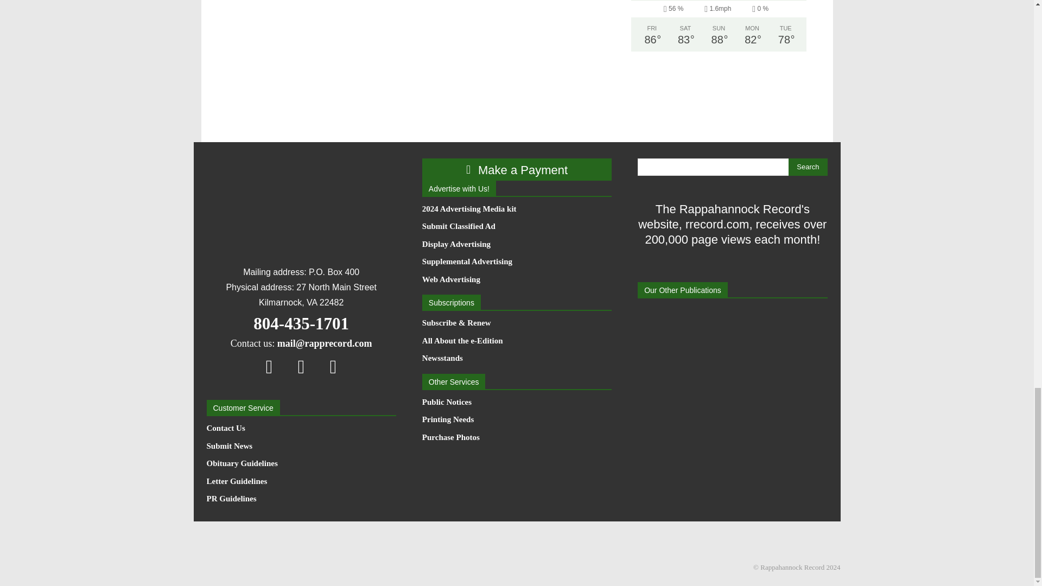  I want to click on Facebook, so click(269, 366).